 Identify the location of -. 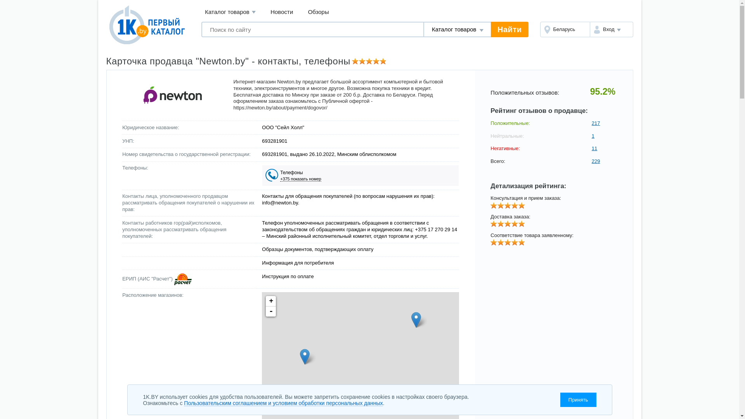
(271, 312).